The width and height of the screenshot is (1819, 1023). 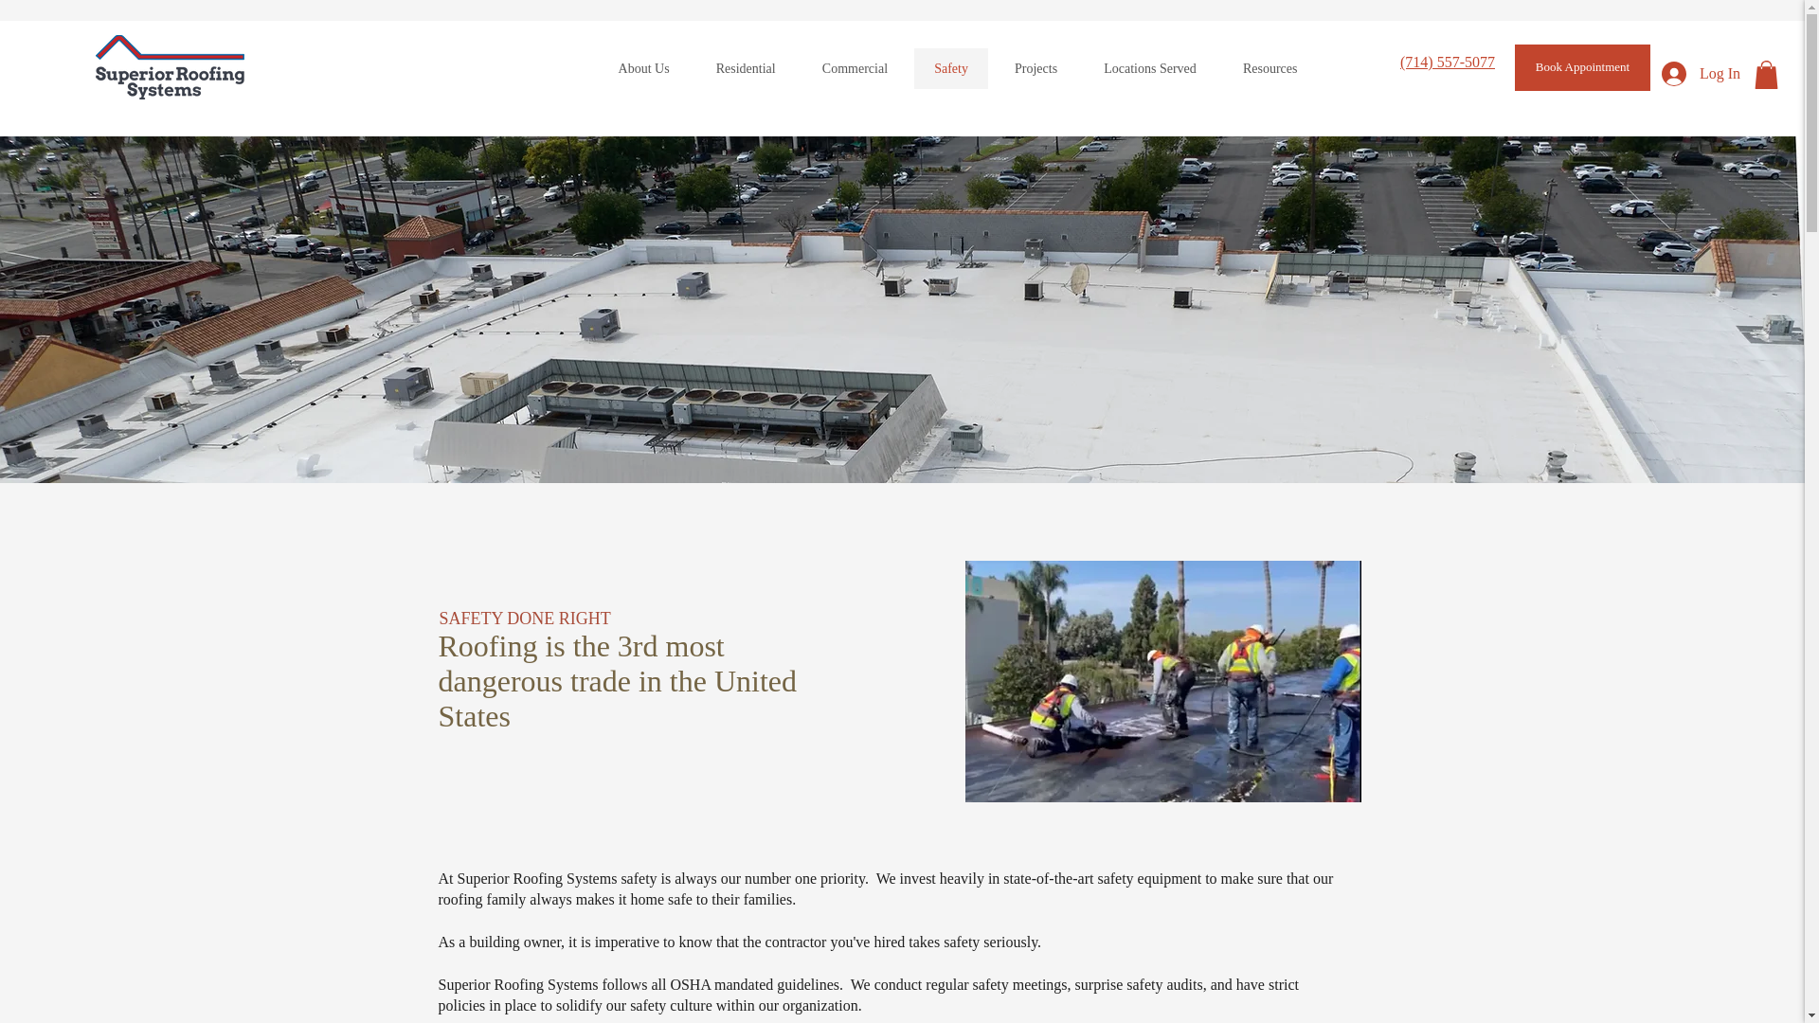 I want to click on About Us, so click(x=643, y=68).